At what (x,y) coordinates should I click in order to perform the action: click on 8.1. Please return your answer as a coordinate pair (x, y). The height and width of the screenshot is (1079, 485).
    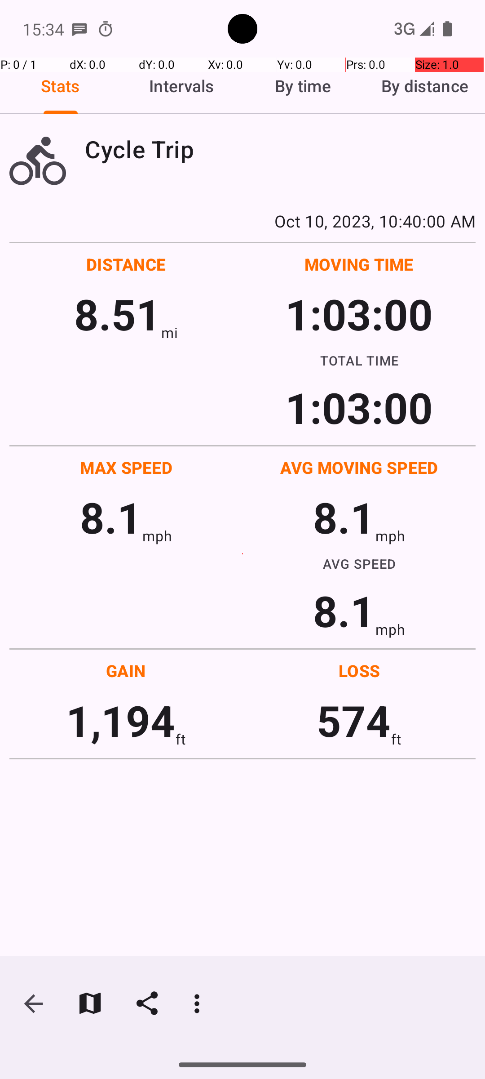
    Looking at the image, I should click on (111, 517).